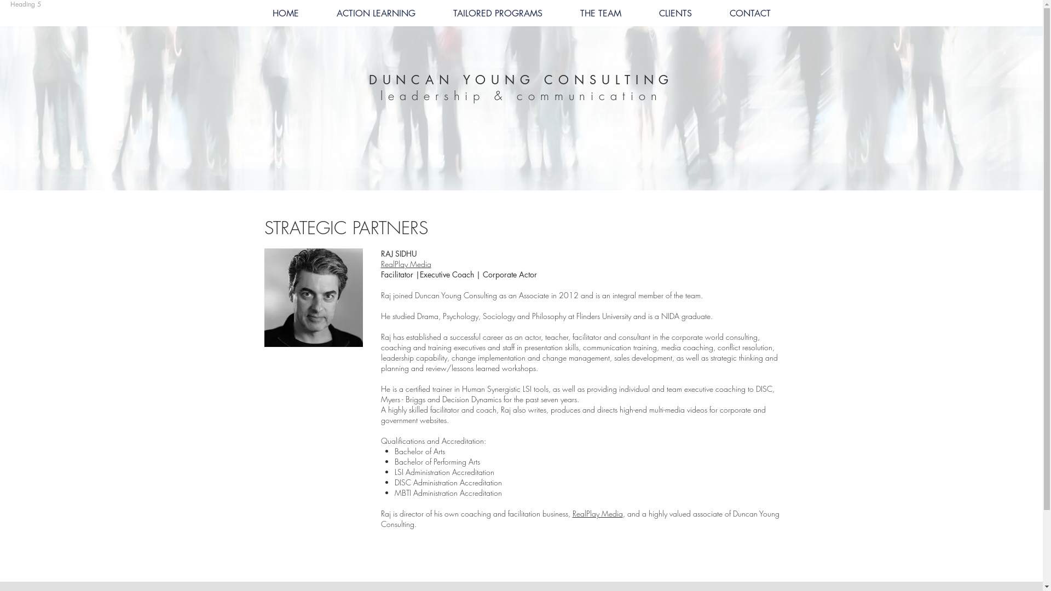 This screenshot has width=1051, height=591. I want to click on DUNCAN YOUNG CONSULTING, so click(522, 80).